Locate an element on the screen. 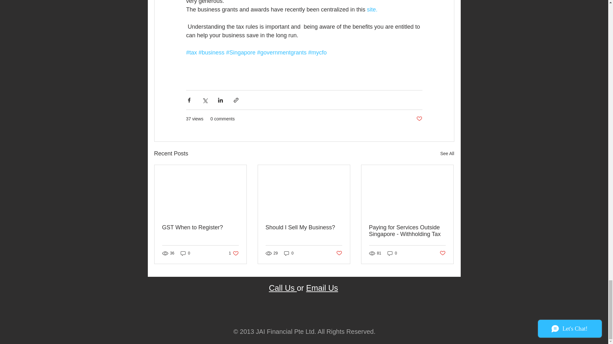  0 is located at coordinates (392, 253).